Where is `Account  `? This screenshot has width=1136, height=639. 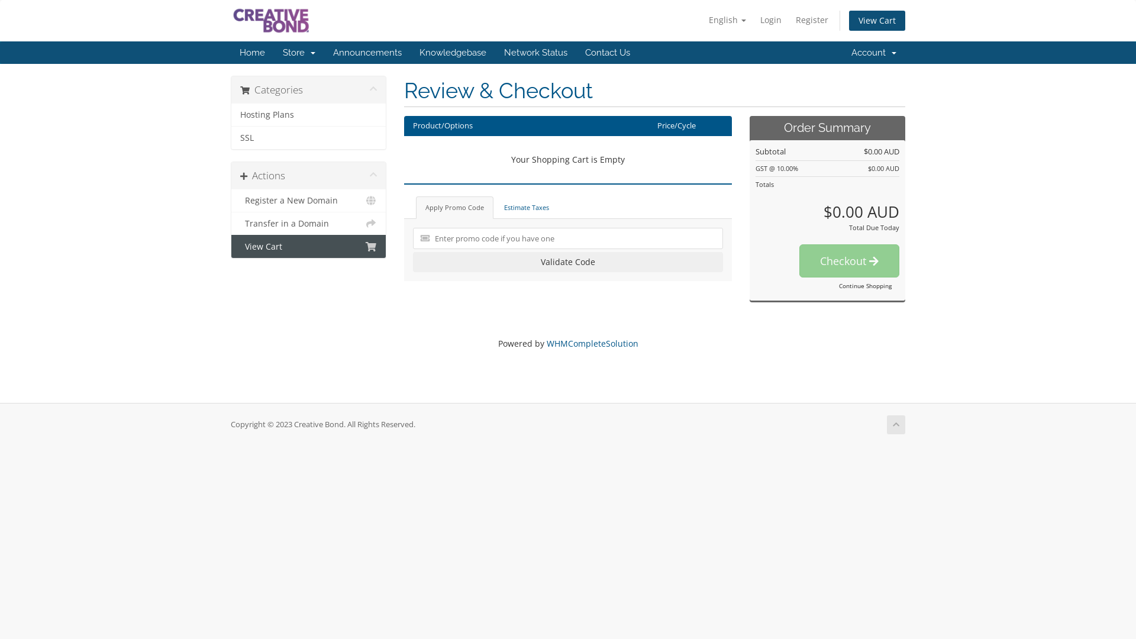
Account   is located at coordinates (874, 53).